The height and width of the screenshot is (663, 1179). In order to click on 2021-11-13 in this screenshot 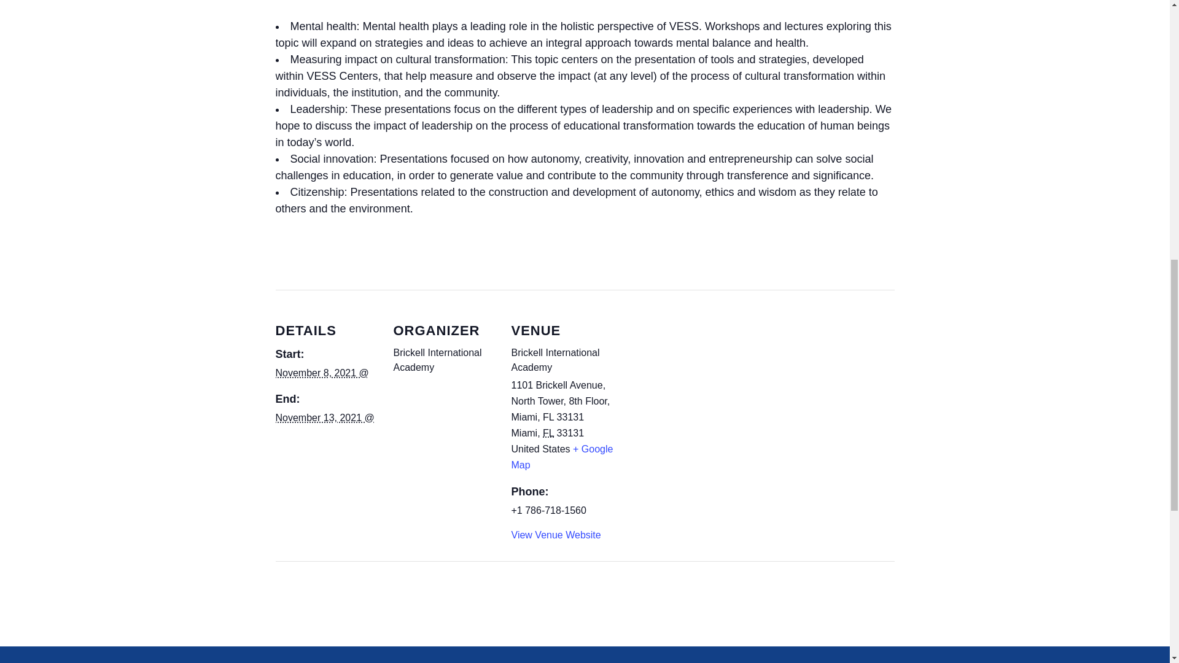, I will do `click(324, 417)`.